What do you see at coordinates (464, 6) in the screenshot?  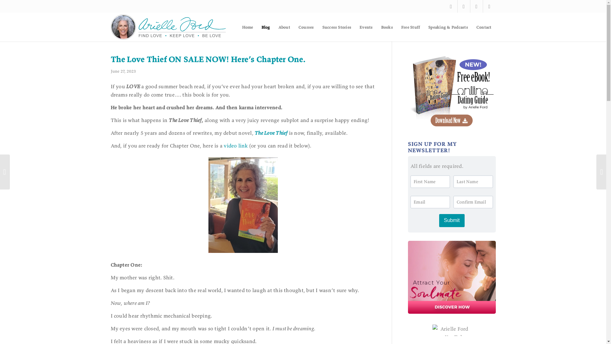 I see `Facebook` at bounding box center [464, 6].